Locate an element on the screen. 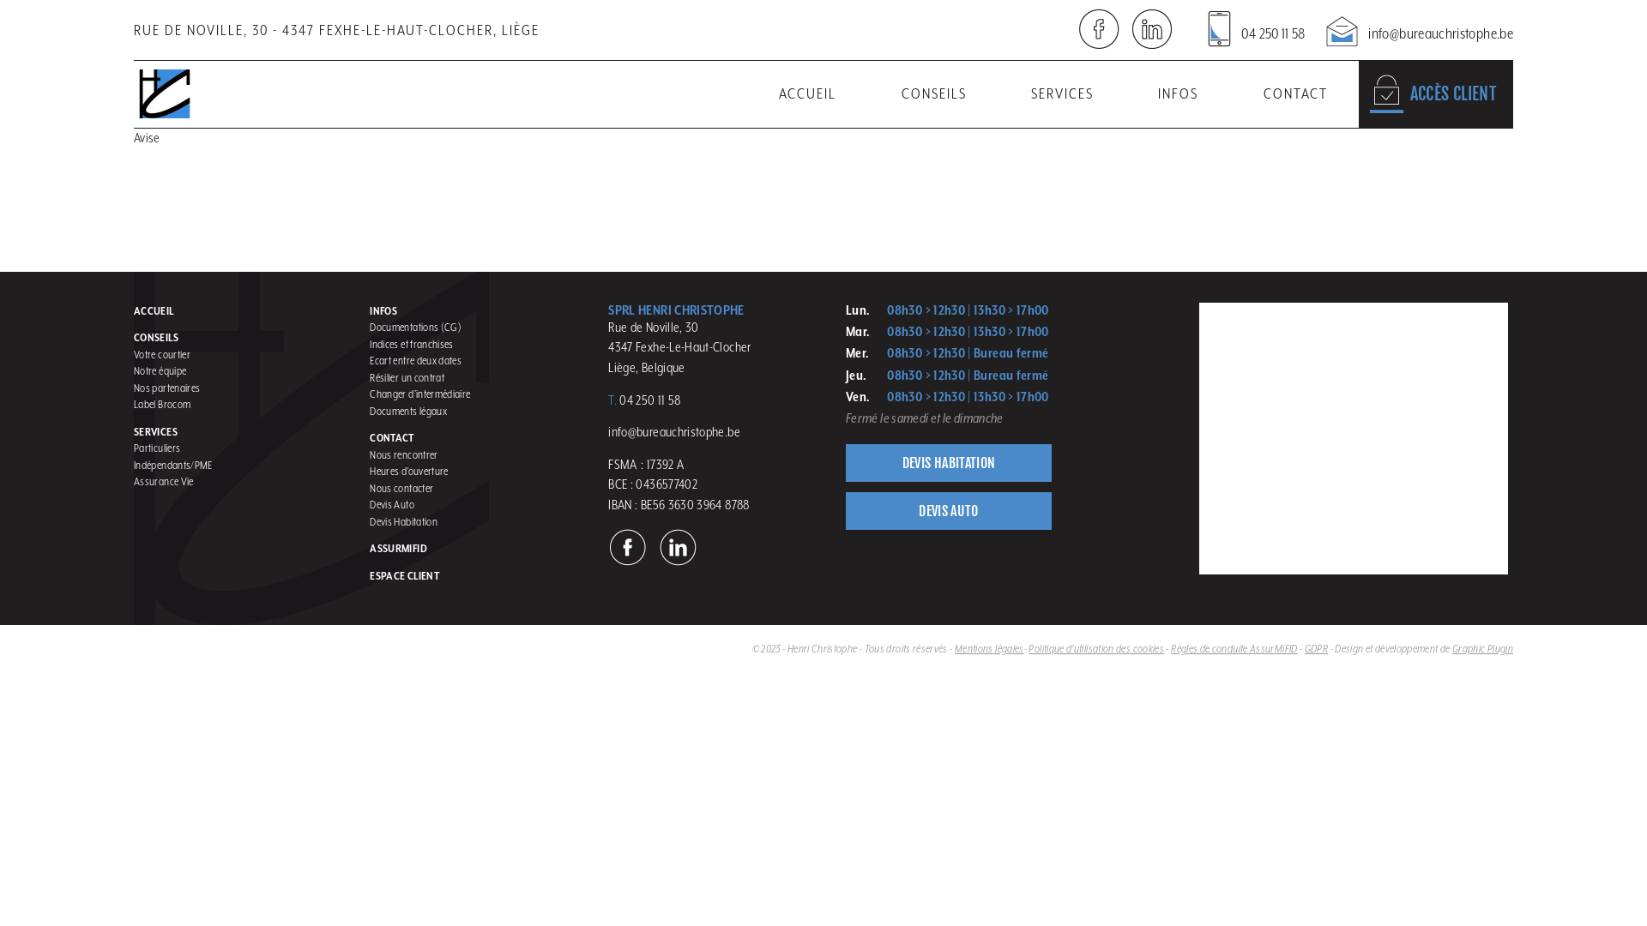 The image size is (1647, 926). Nos partenaires is located at coordinates (166, 388).